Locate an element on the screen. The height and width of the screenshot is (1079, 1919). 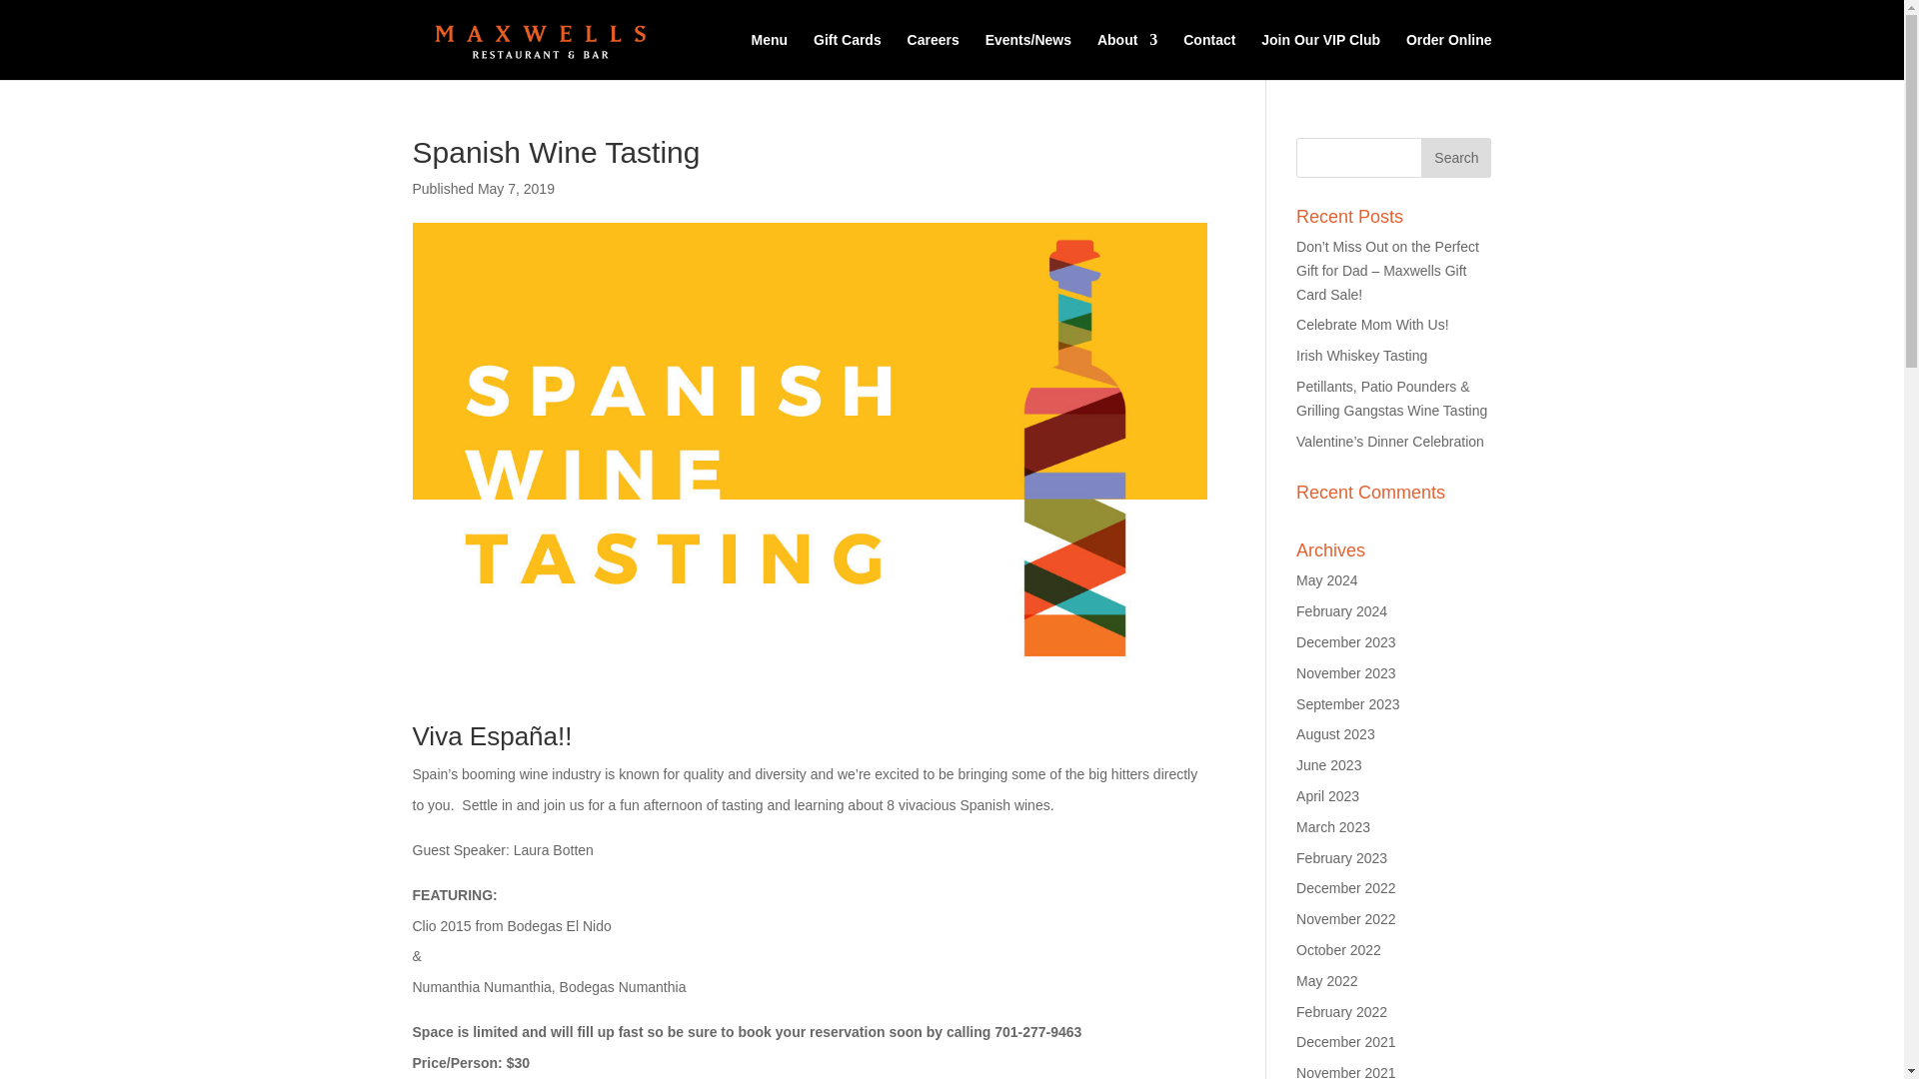
November 2022 is located at coordinates (1346, 918).